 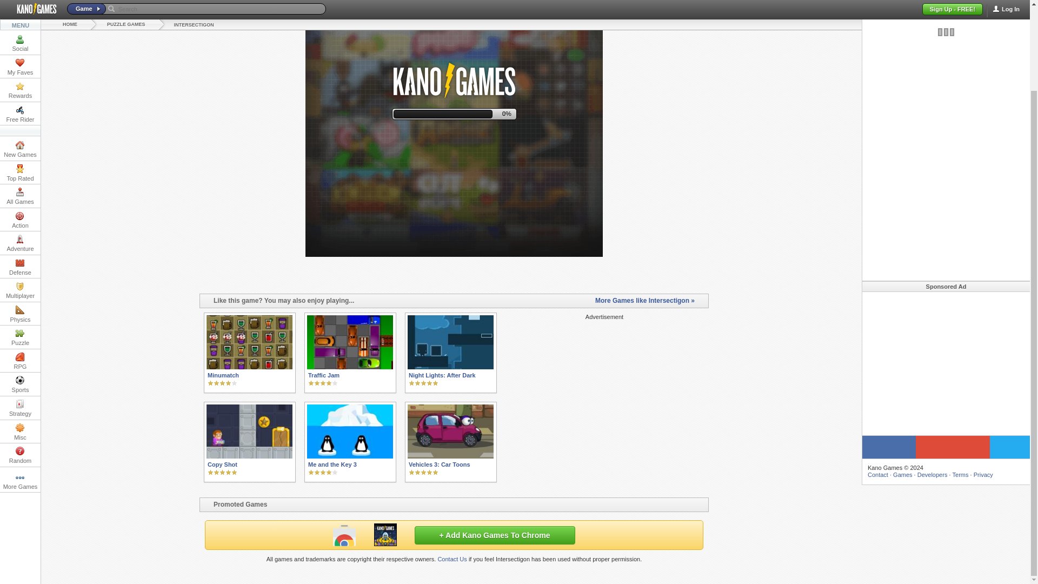 I want to click on RPG, so click(x=20, y=262).